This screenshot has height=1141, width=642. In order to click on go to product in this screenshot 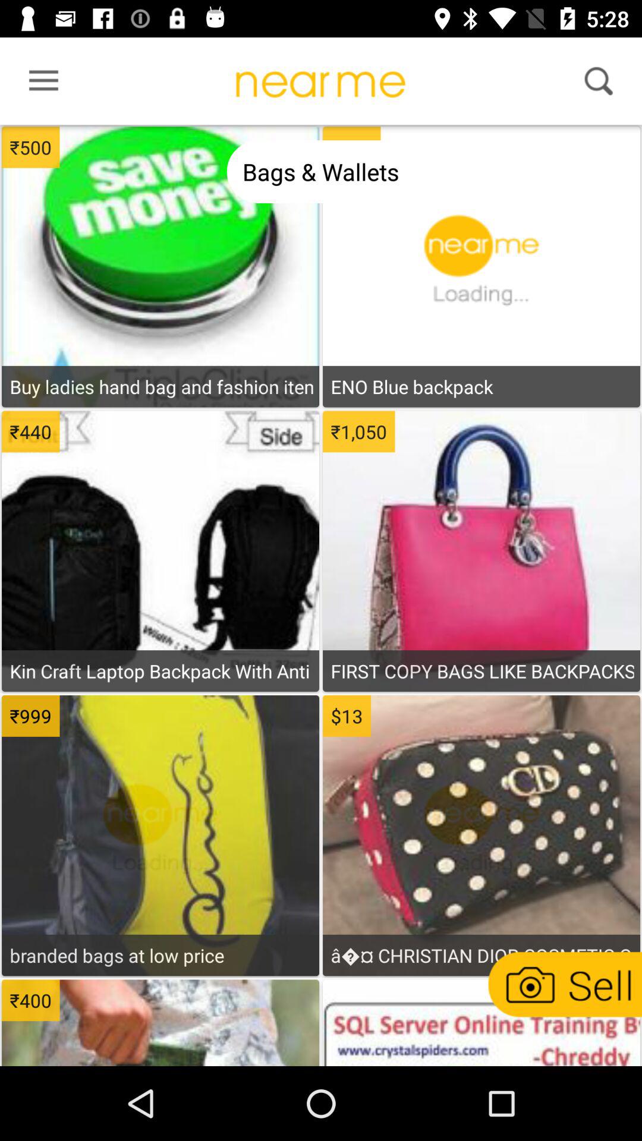, I will do `click(160, 640)`.